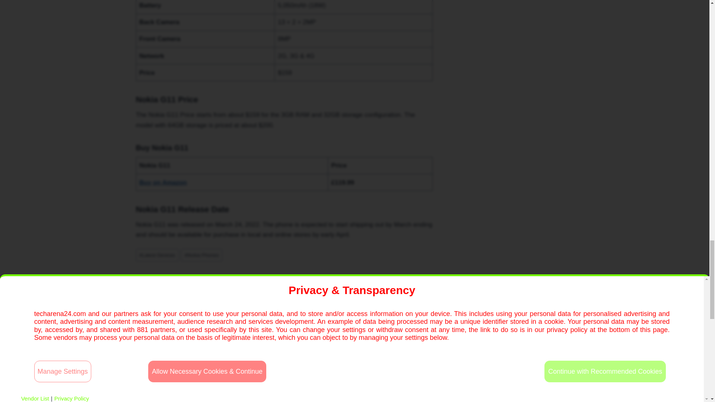 This screenshot has height=402, width=715. I want to click on Latest Devices, so click(157, 255).